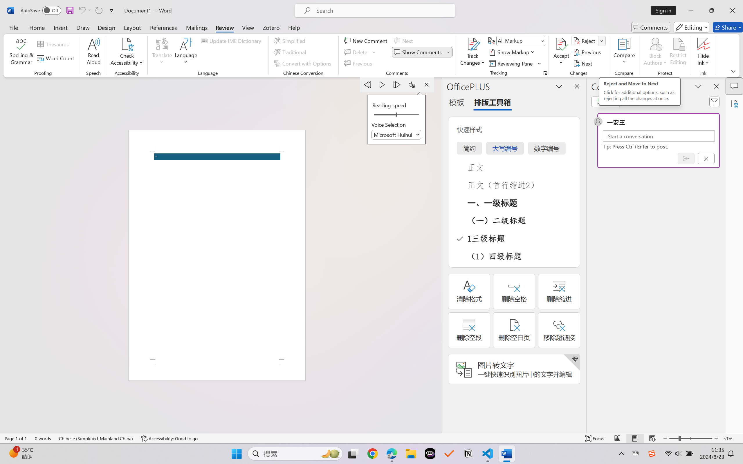 Image resolution: width=743 pixels, height=464 pixels. I want to click on Hide Ink, so click(704, 52).